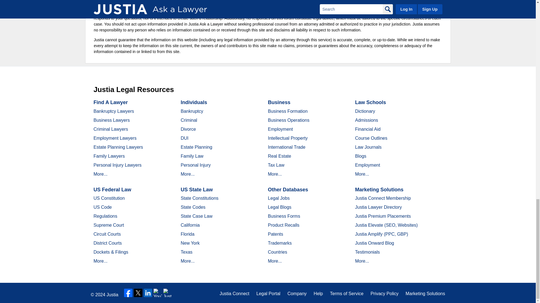 This screenshot has width=540, height=303. What do you see at coordinates (138, 293) in the screenshot?
I see `Twitter` at bounding box center [138, 293].